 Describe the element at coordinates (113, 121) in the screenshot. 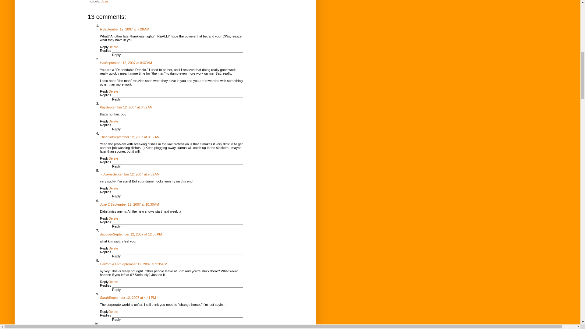

I see `Delete` at that location.